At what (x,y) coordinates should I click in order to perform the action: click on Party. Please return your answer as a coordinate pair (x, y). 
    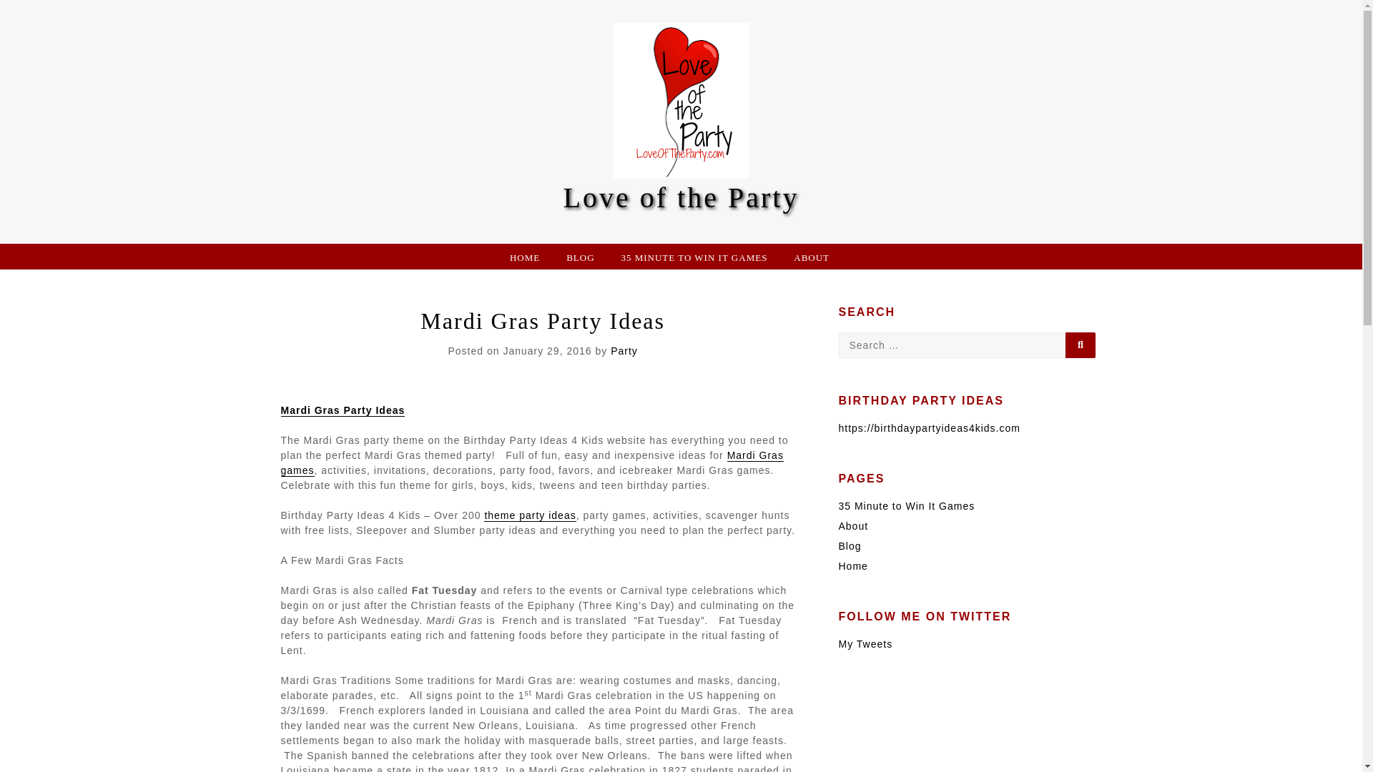
    Looking at the image, I should click on (624, 350).